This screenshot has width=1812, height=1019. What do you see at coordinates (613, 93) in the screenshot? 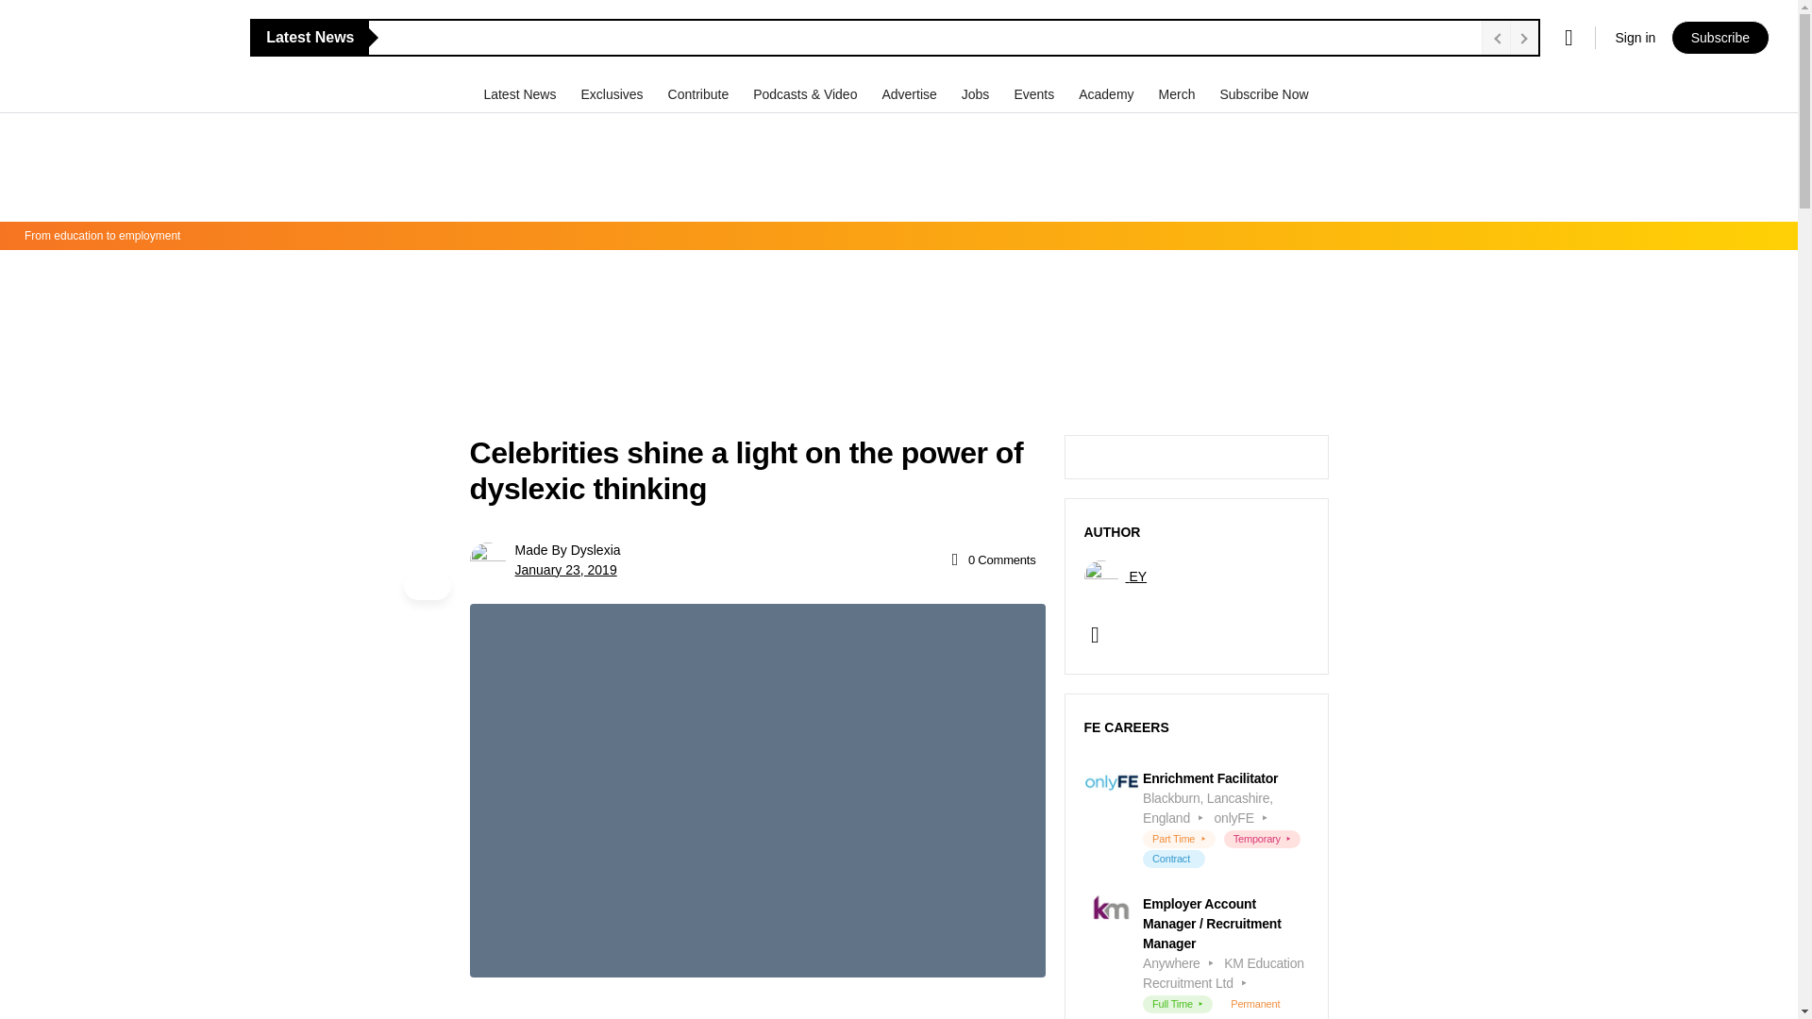
I see `Exclusives` at bounding box center [613, 93].